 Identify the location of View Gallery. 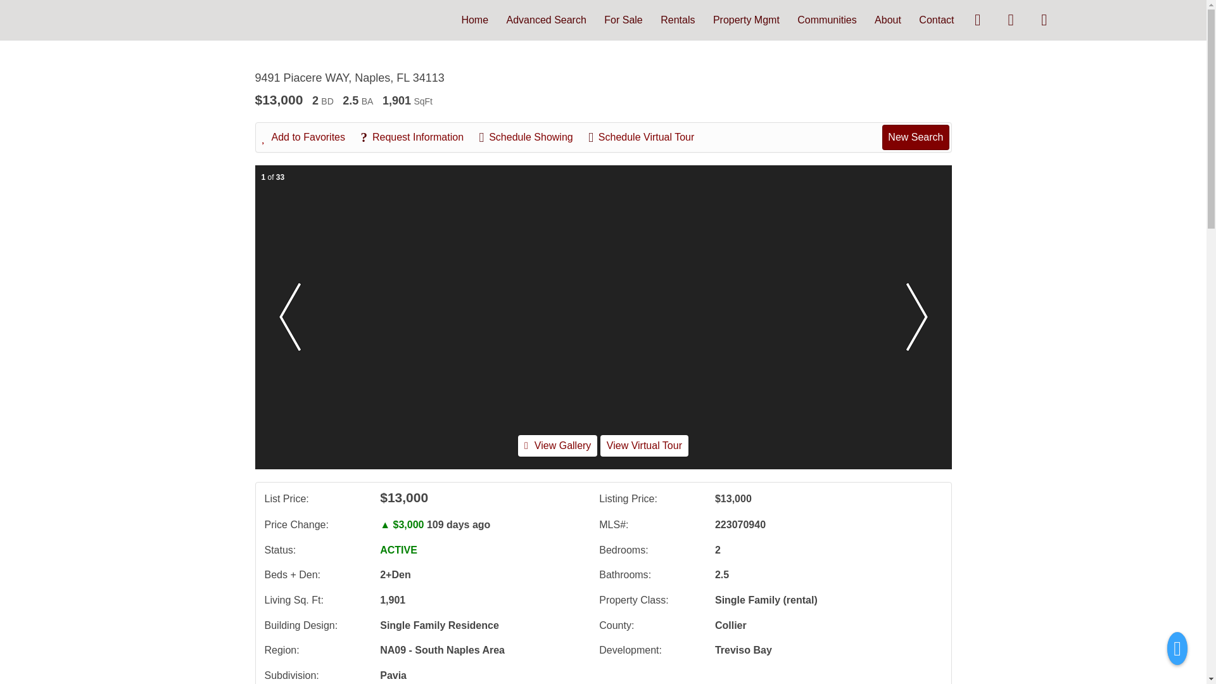
(557, 446).